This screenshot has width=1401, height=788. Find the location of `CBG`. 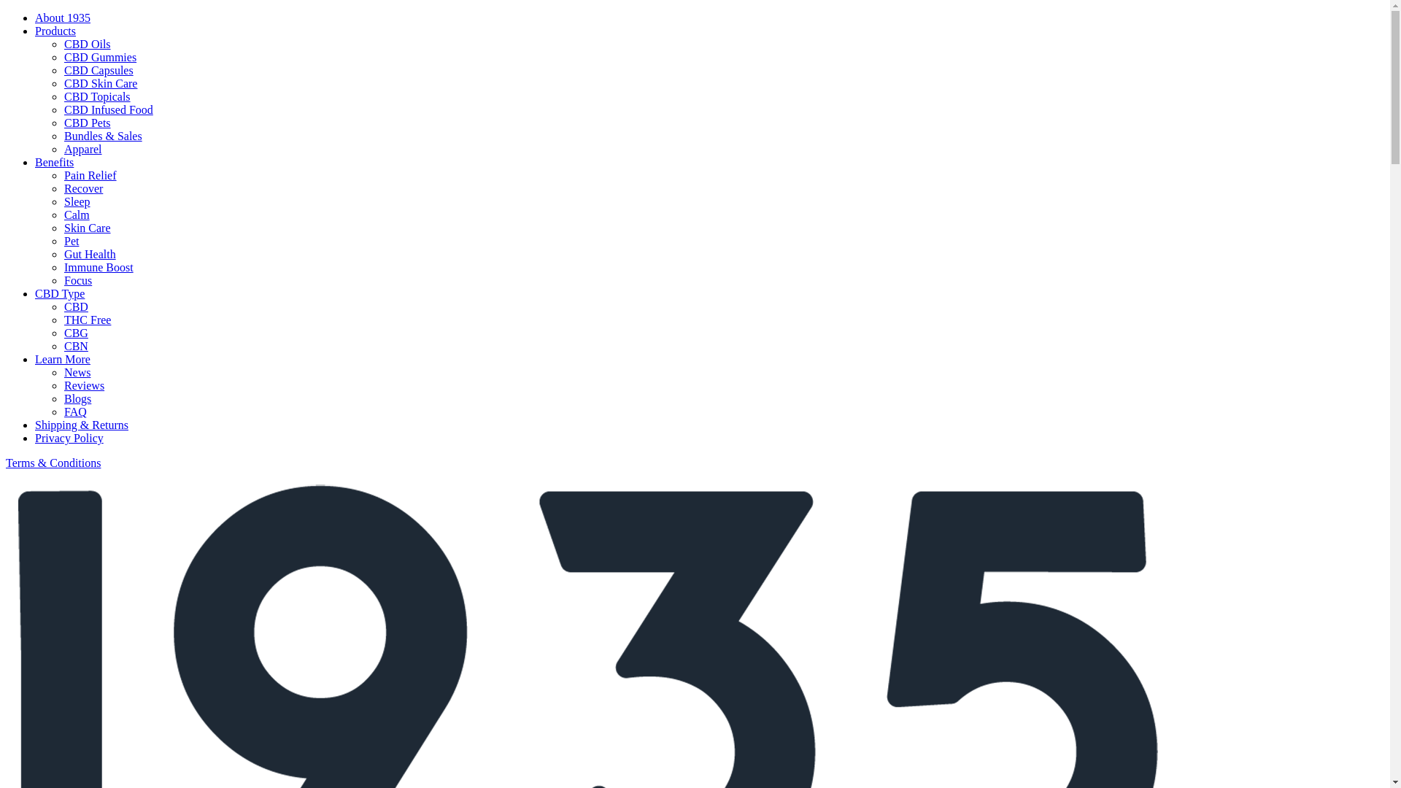

CBG is located at coordinates (76, 333).